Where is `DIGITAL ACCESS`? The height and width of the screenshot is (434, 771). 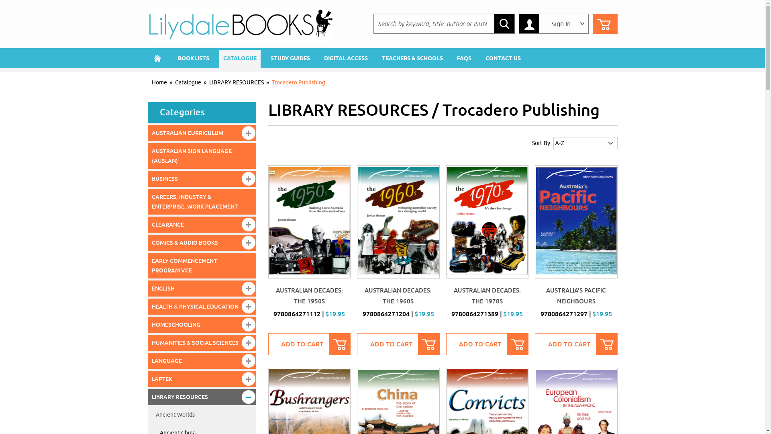 DIGITAL ACCESS is located at coordinates (345, 58).